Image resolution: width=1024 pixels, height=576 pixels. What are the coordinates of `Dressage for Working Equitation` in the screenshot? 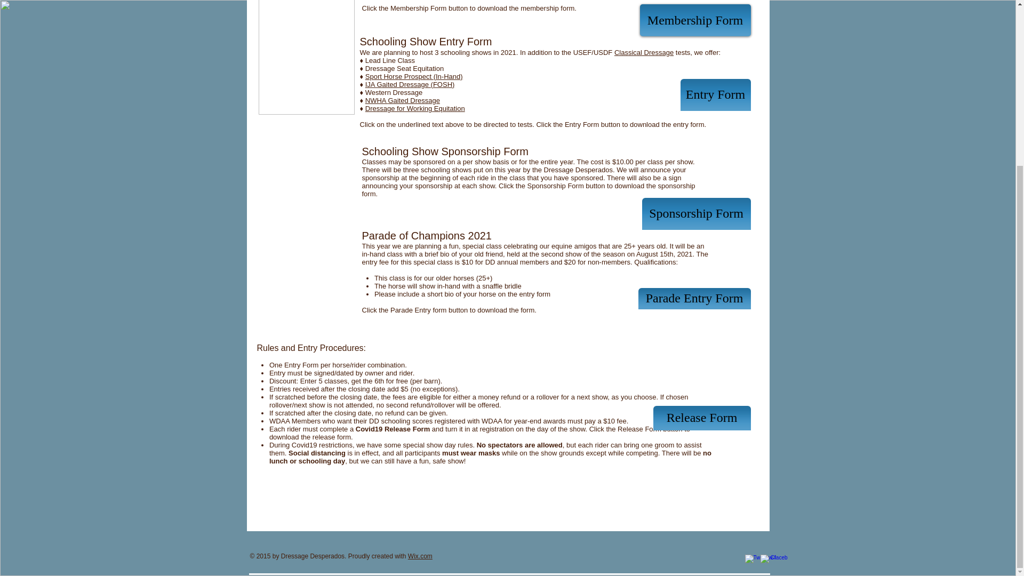 It's located at (415, 108).